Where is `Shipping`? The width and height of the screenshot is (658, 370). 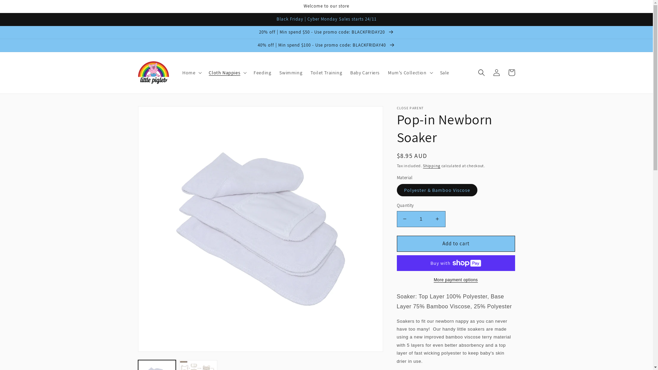 Shipping is located at coordinates (432, 166).